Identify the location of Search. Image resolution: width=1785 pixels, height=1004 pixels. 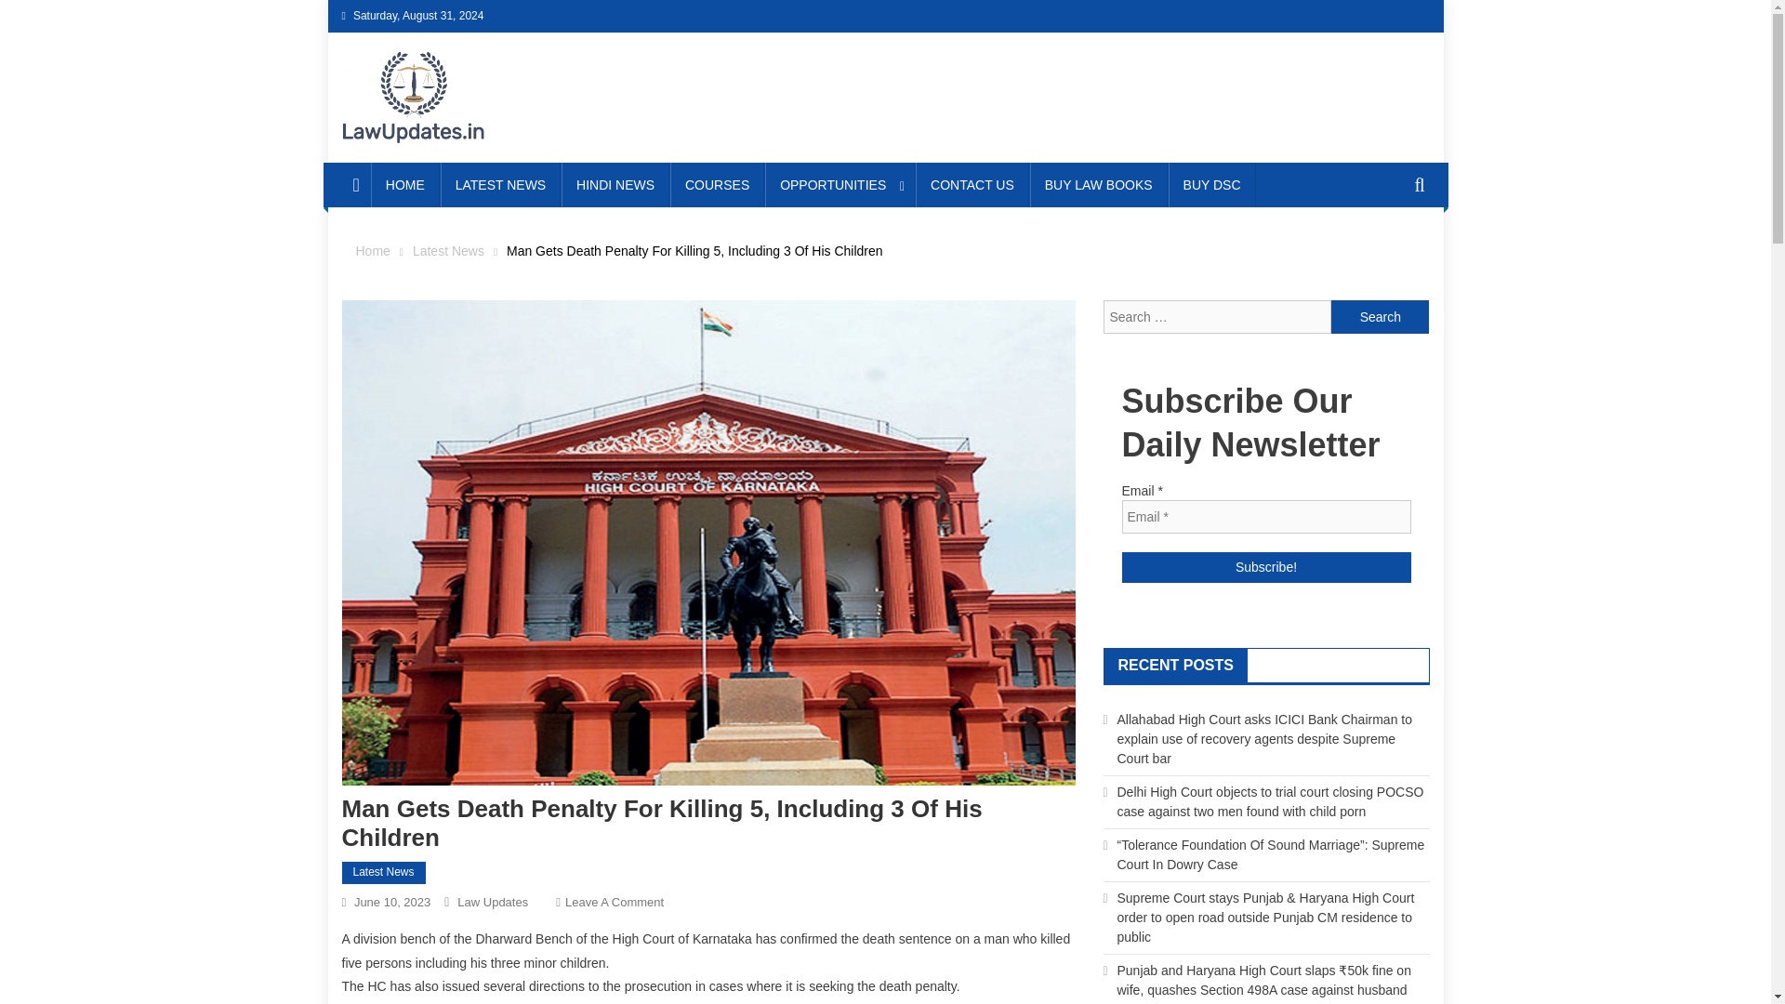
(1390, 253).